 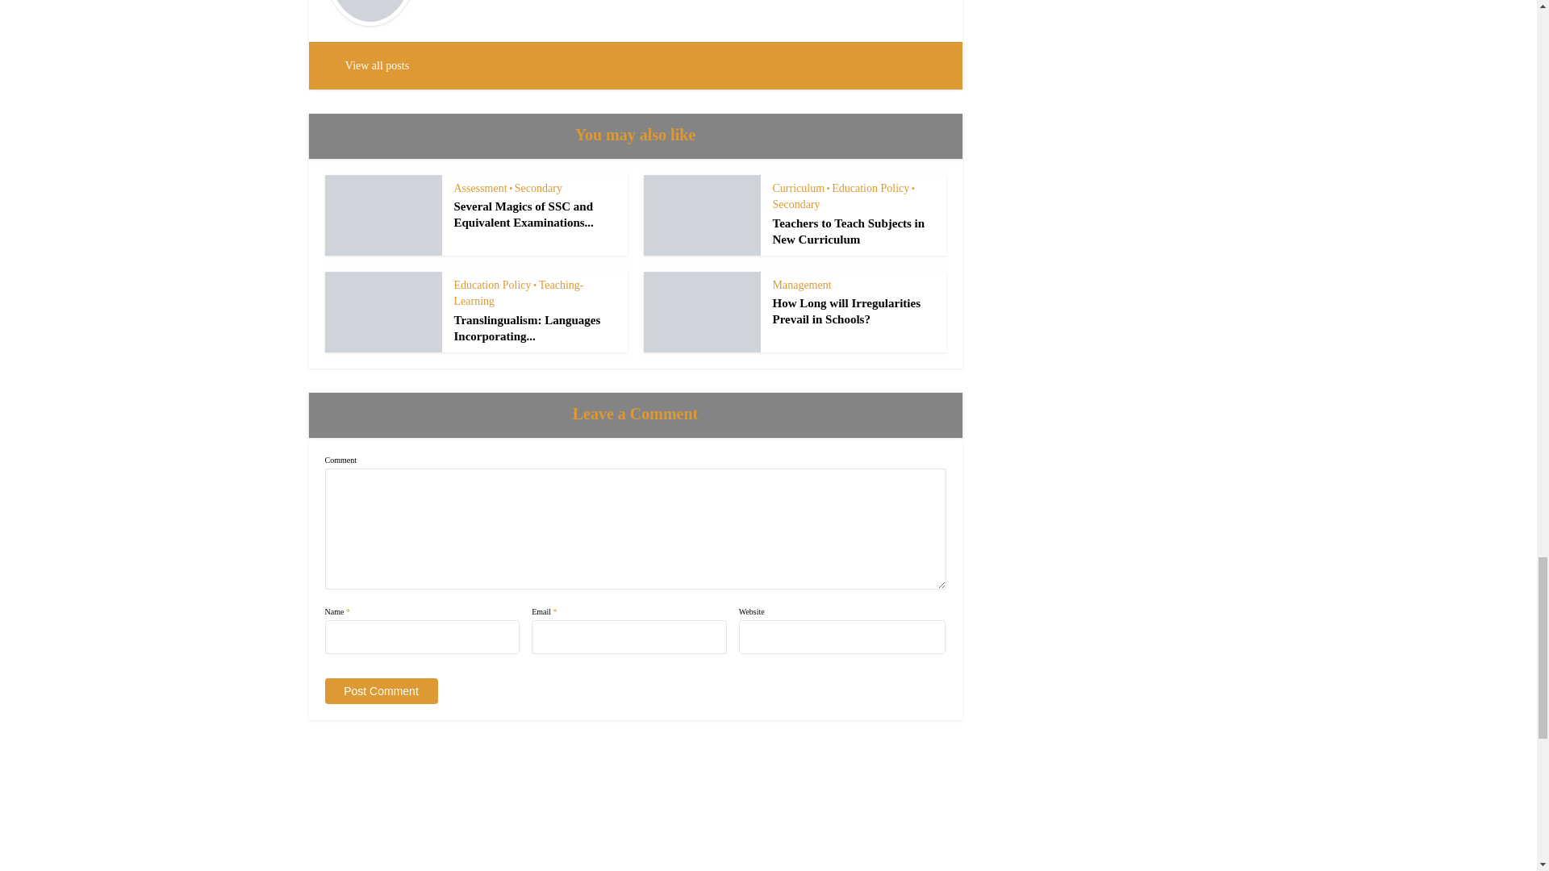 I want to click on Post Comment, so click(x=380, y=690).